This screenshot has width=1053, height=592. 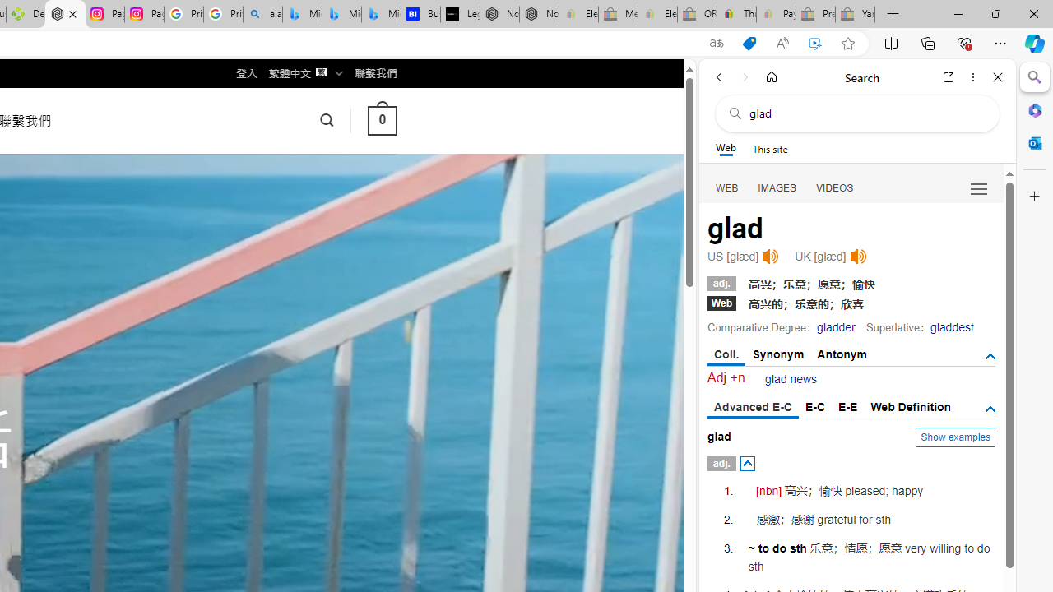 I want to click on Press Room - eBay Inc. - Sleeping, so click(x=815, y=15).